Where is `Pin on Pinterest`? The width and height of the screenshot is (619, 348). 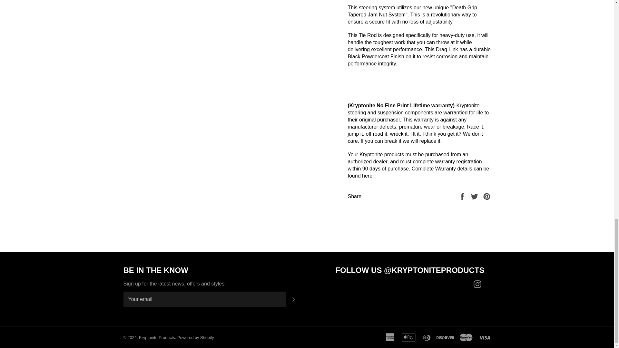
Pin on Pinterest is located at coordinates (487, 196).